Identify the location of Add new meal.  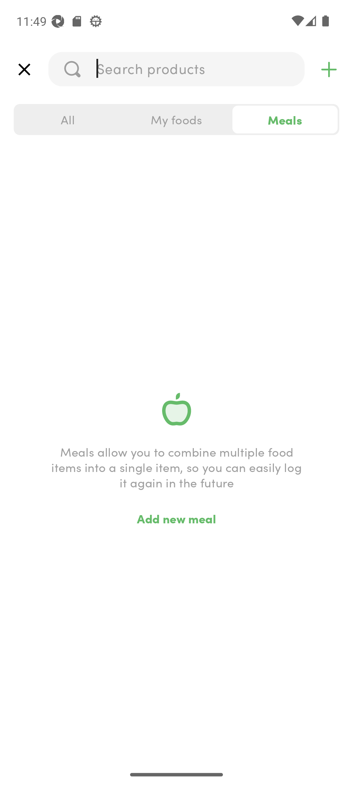
(176, 518).